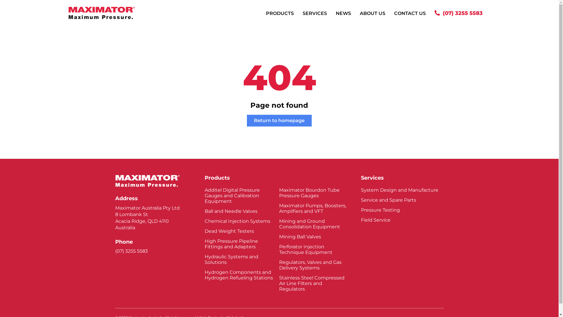  Describe the element at coordinates (372, 14) in the screenshot. I see `ABOUT US` at that location.